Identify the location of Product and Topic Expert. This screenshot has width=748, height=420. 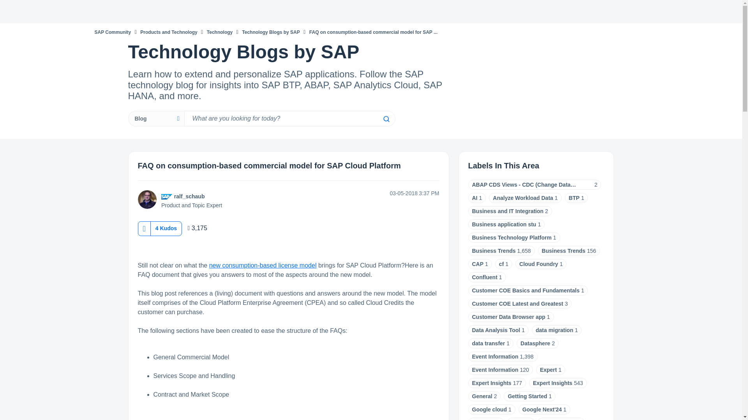
(167, 197).